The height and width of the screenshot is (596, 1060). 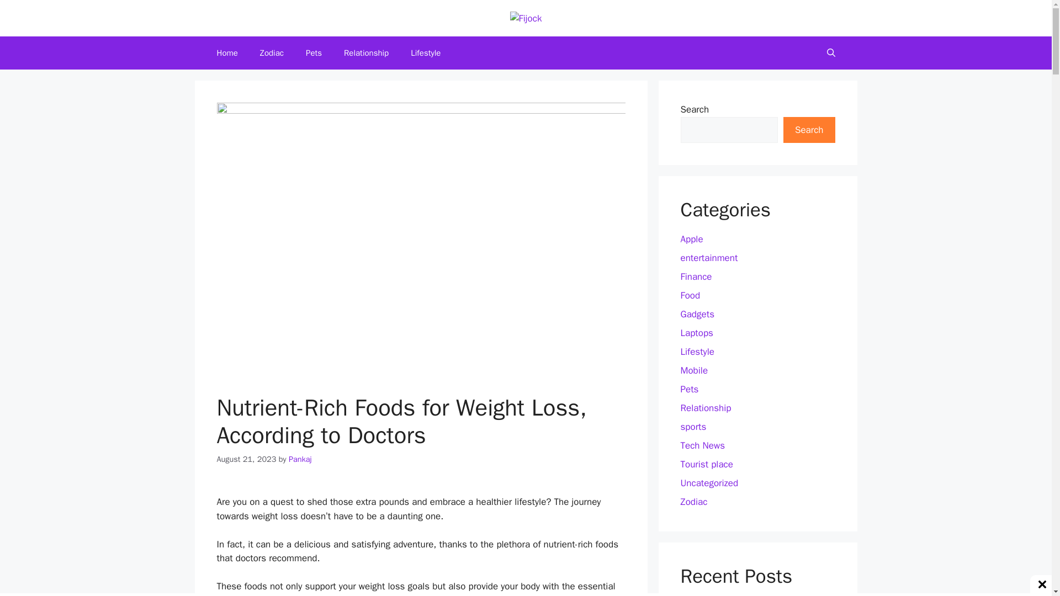 What do you see at coordinates (691, 239) in the screenshot?
I see `Apple` at bounding box center [691, 239].